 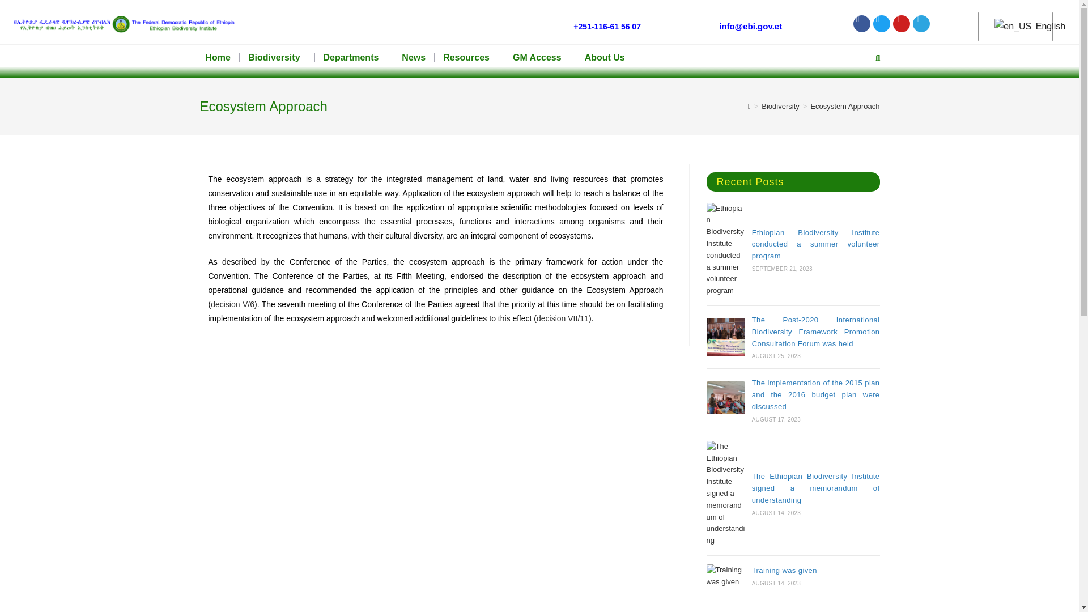 I want to click on Home, so click(x=218, y=58).